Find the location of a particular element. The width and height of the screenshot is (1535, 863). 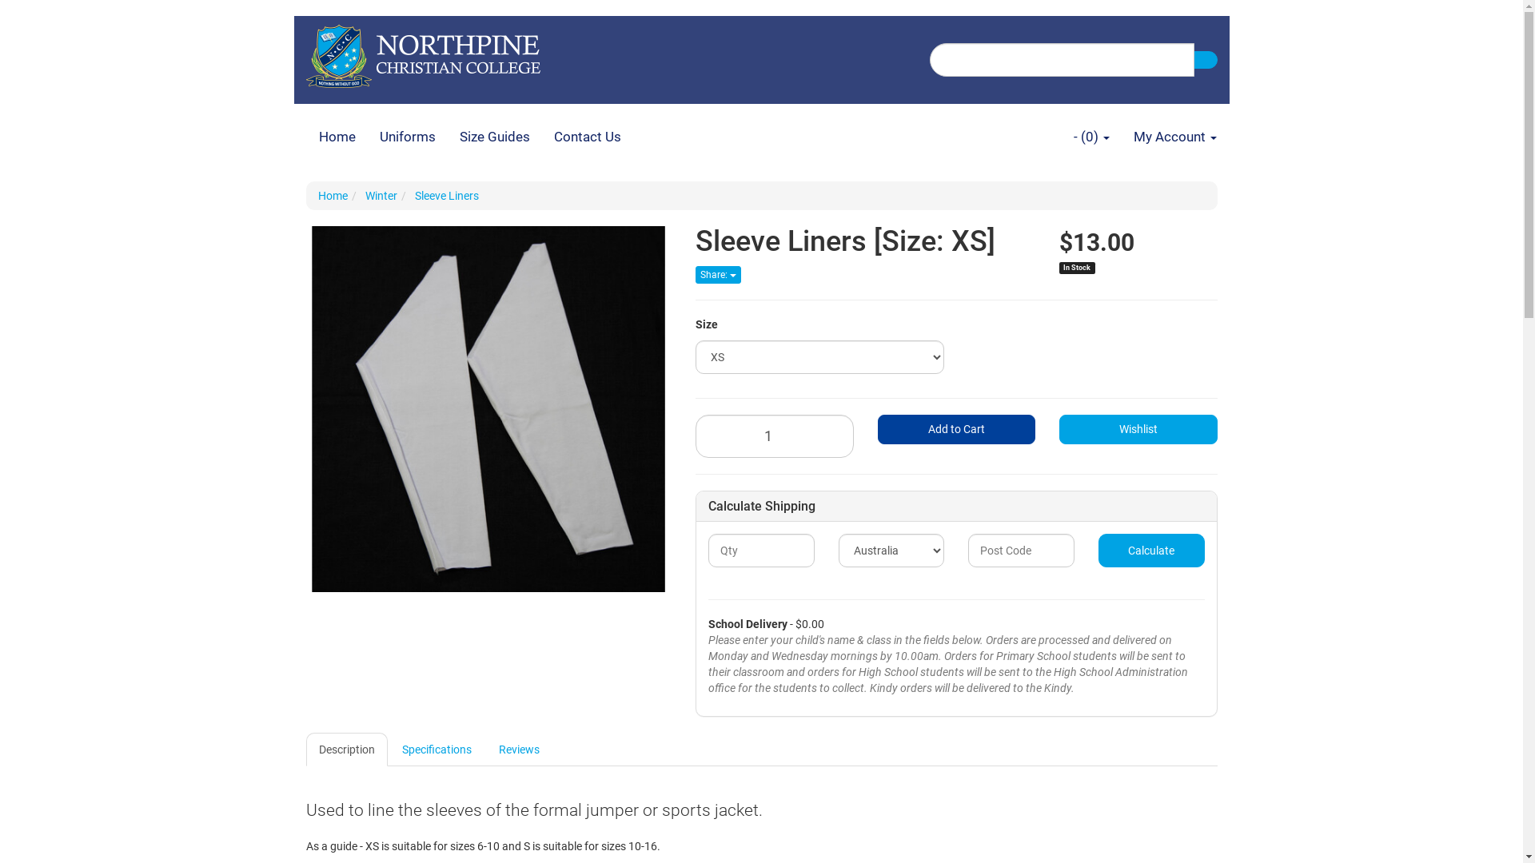

Calculate is located at coordinates (1151, 551).